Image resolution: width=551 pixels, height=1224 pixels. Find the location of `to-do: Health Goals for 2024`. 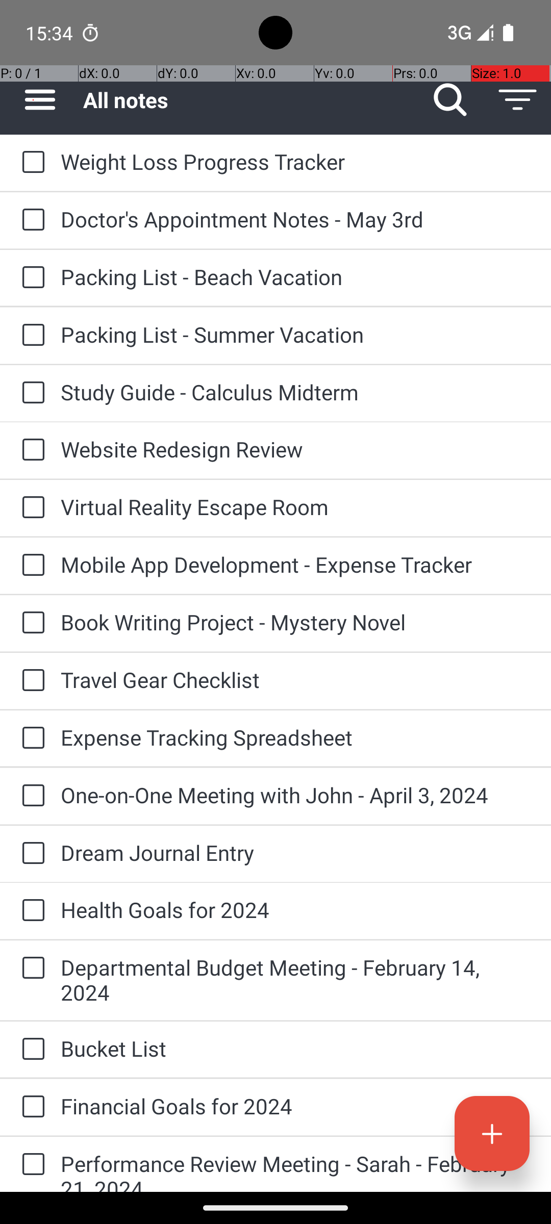

to-do: Health Goals for 2024 is located at coordinates (31, 911).